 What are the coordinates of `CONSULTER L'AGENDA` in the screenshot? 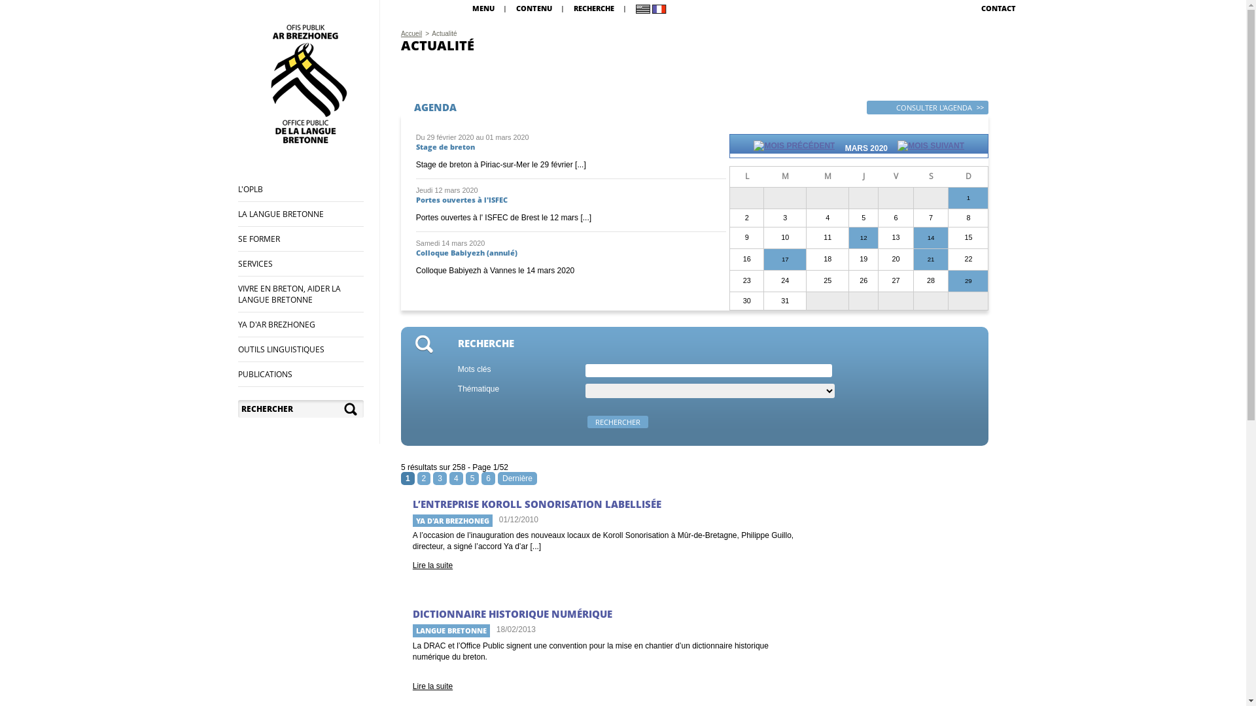 It's located at (928, 107).